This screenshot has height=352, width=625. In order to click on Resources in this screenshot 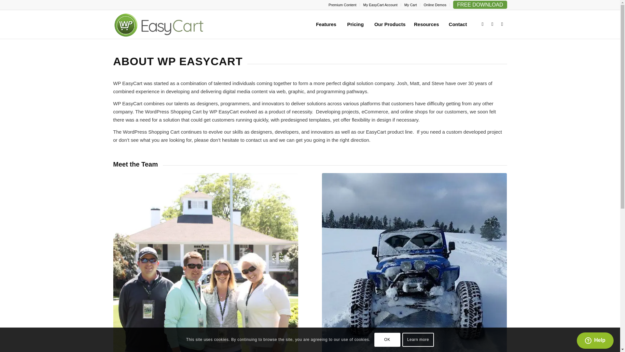, I will do `click(426, 24)`.